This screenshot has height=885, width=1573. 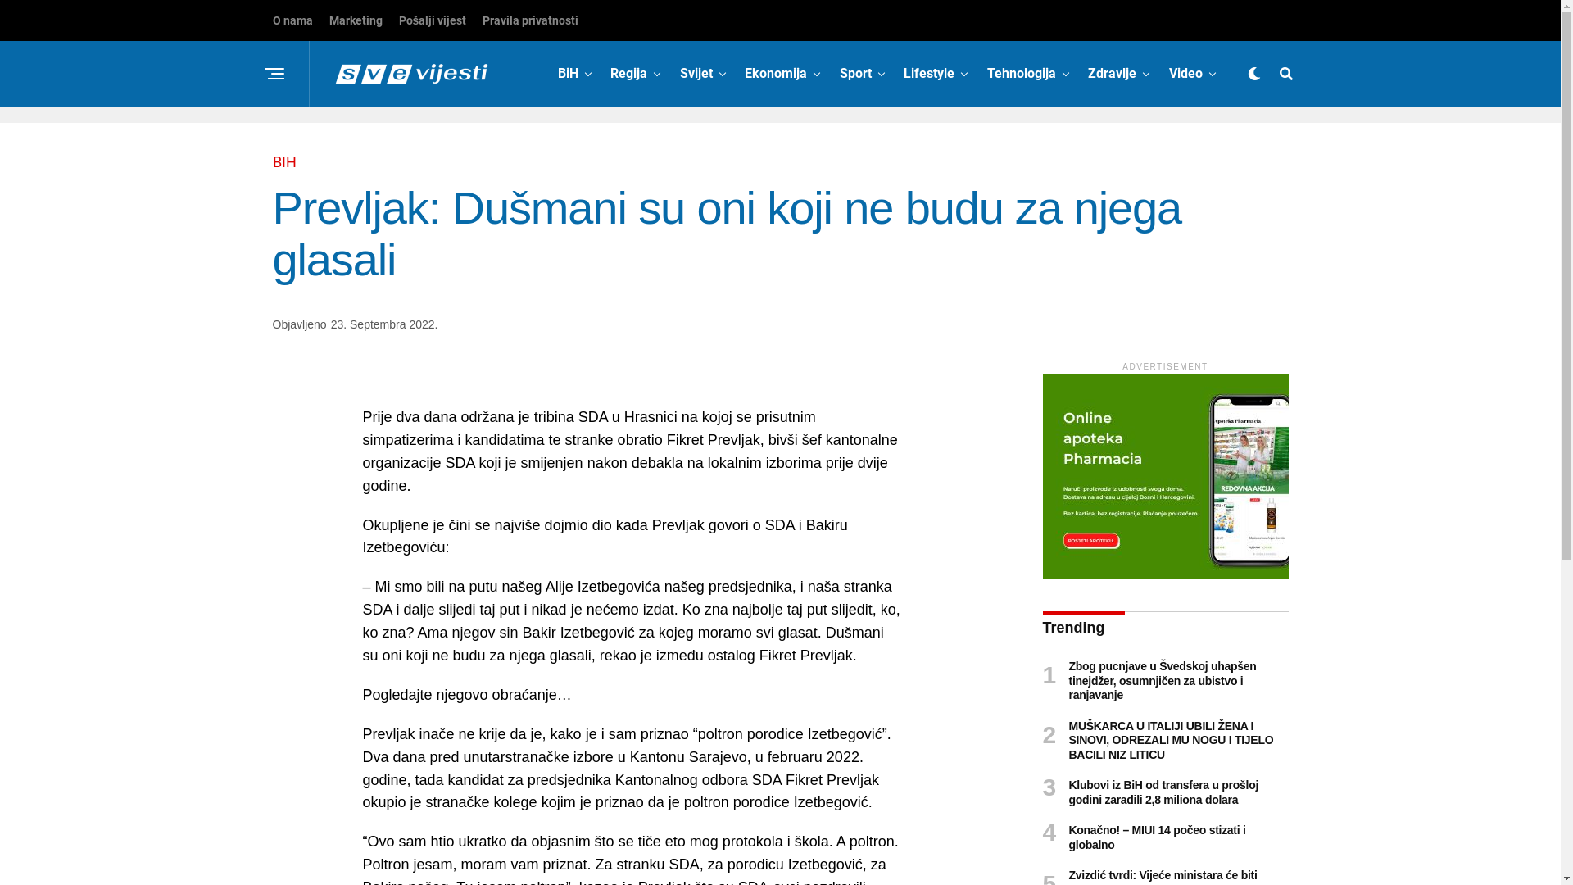 I want to click on Sport, so click(x=855, y=74).